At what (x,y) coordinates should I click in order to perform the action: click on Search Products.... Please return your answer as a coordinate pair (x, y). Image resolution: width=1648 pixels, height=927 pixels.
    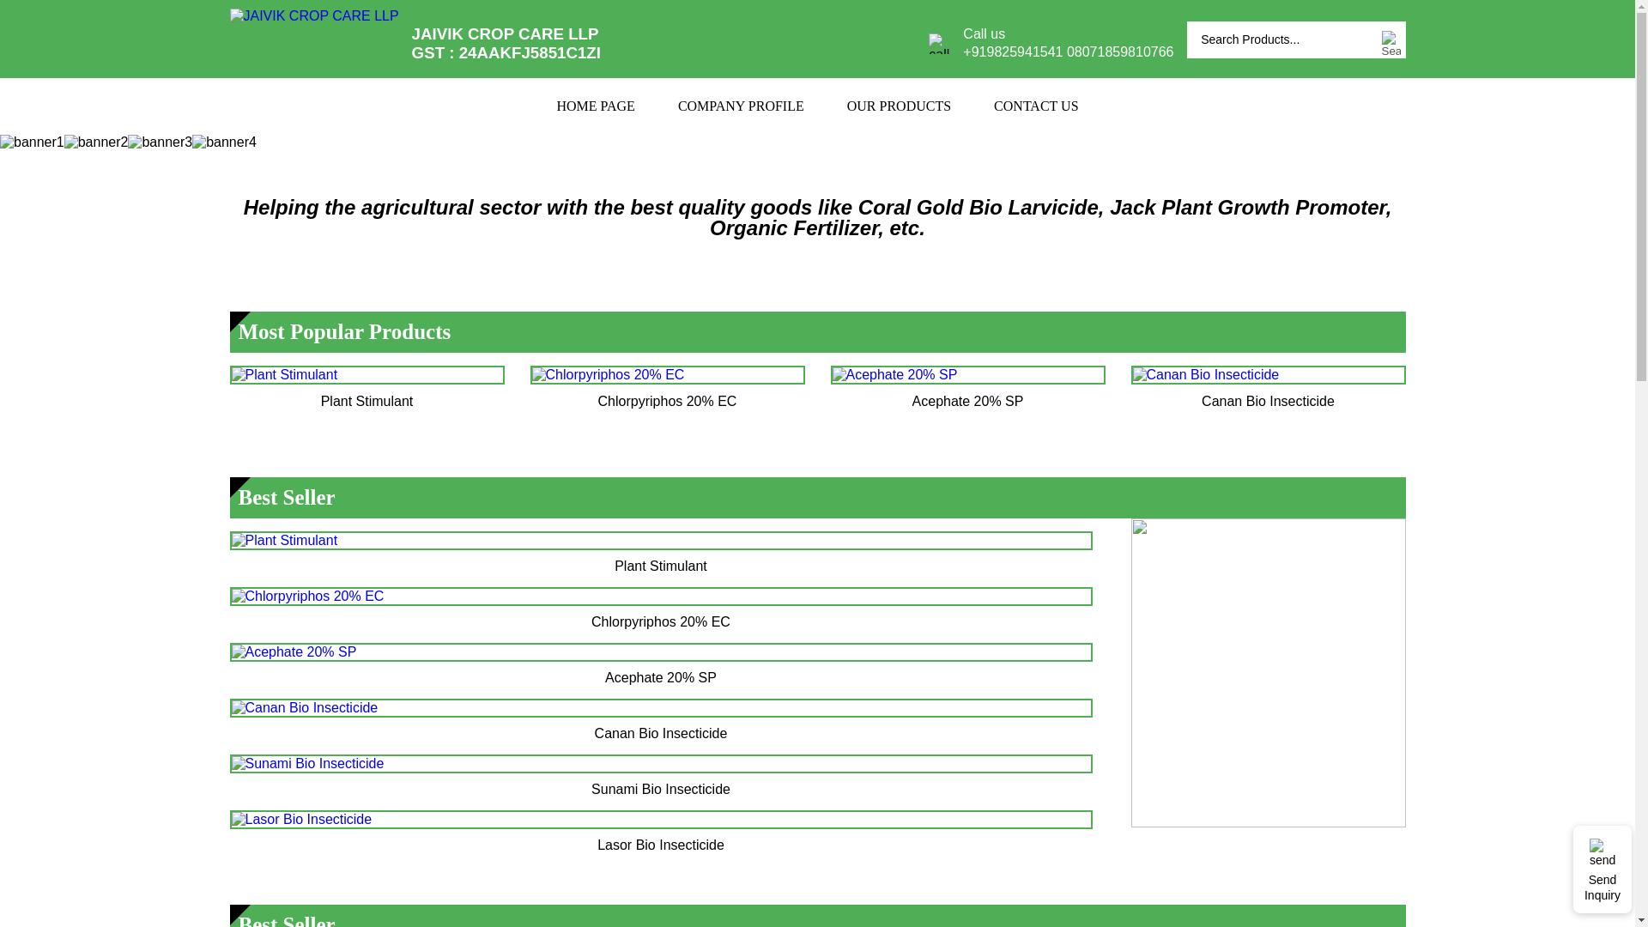
    Looking at the image, I should click on (1282, 39).